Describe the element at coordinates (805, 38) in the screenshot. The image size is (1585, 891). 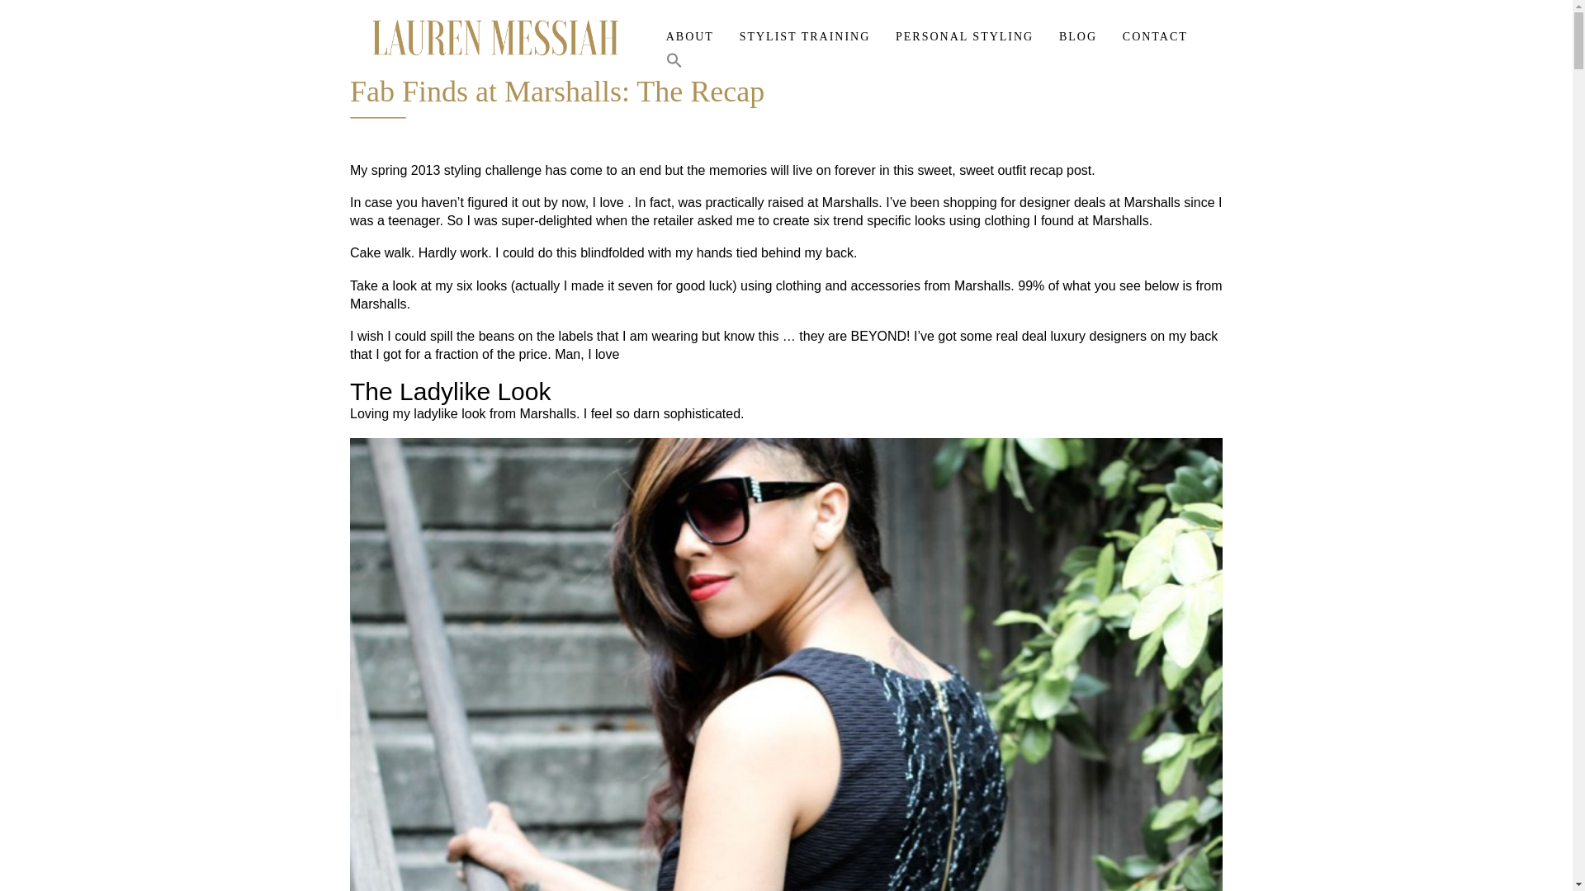
I see `STYLIST TRAINING` at that location.